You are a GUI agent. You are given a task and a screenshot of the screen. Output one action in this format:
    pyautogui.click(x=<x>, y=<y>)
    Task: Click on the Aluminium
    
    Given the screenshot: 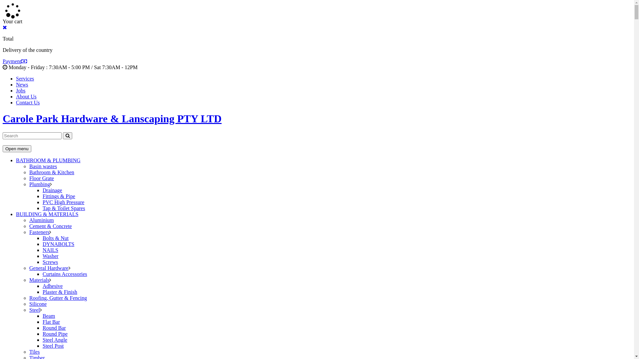 What is the action you would take?
    pyautogui.click(x=42, y=220)
    